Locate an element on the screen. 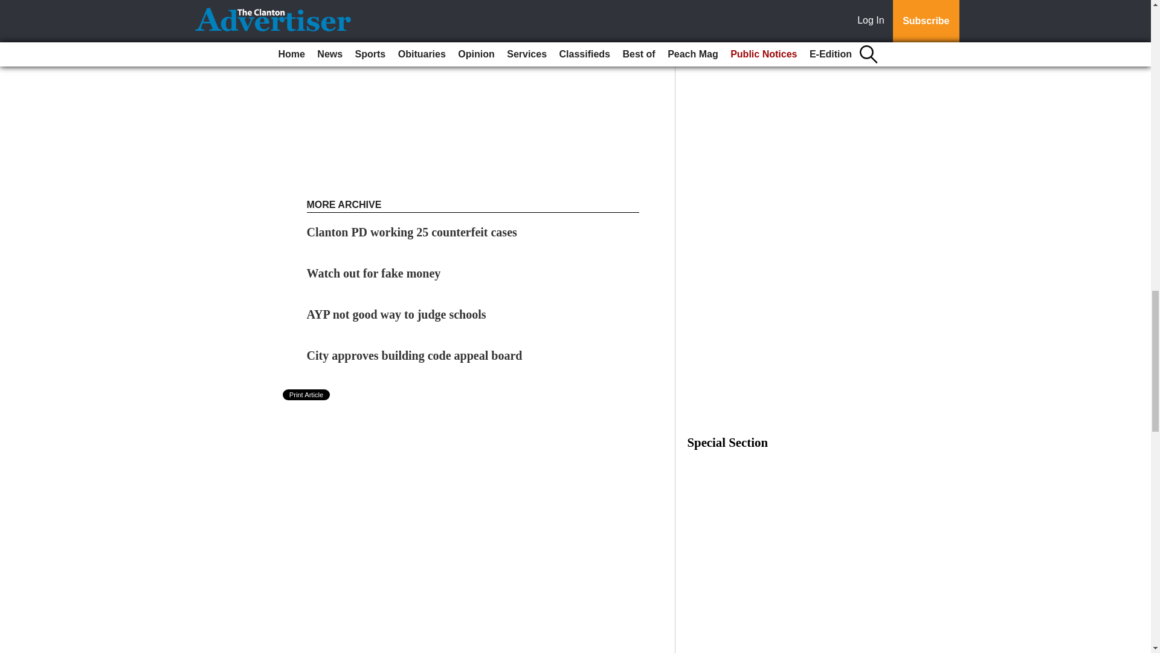  Clanton PD working 25 counterfeit cases is located at coordinates (412, 232).